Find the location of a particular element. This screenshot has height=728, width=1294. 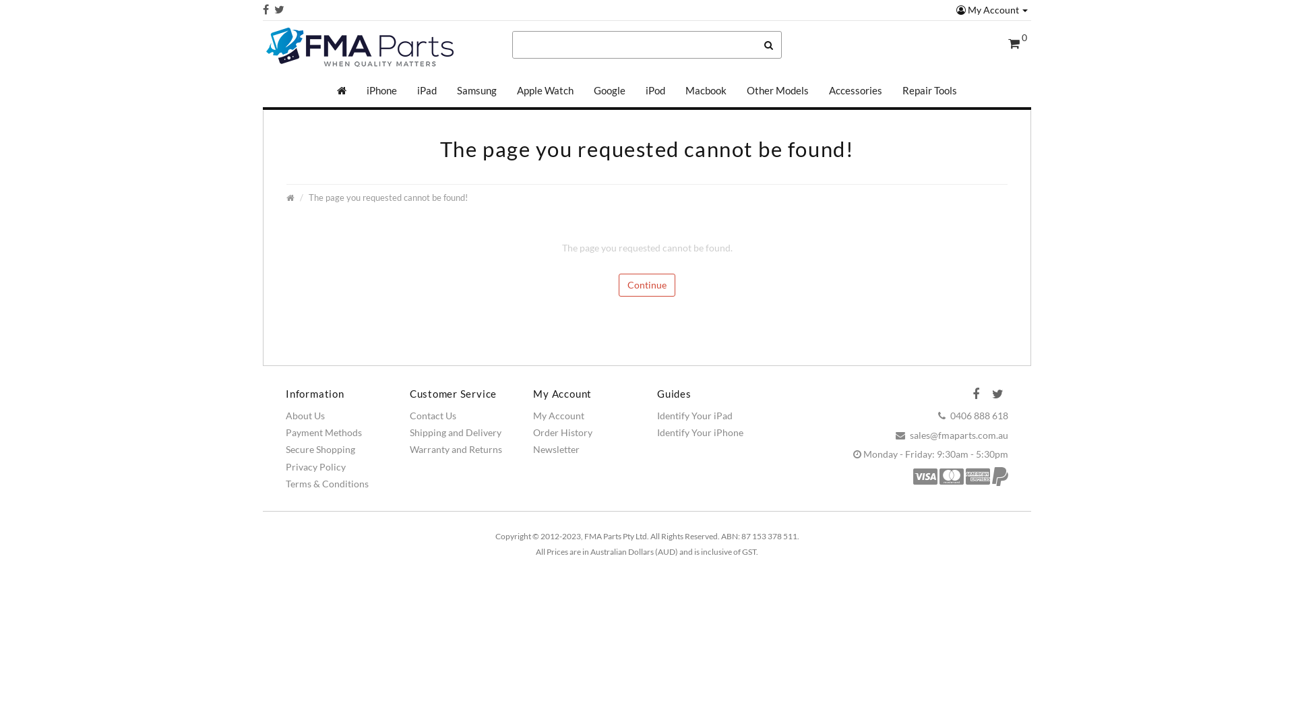

My Account is located at coordinates (559, 415).